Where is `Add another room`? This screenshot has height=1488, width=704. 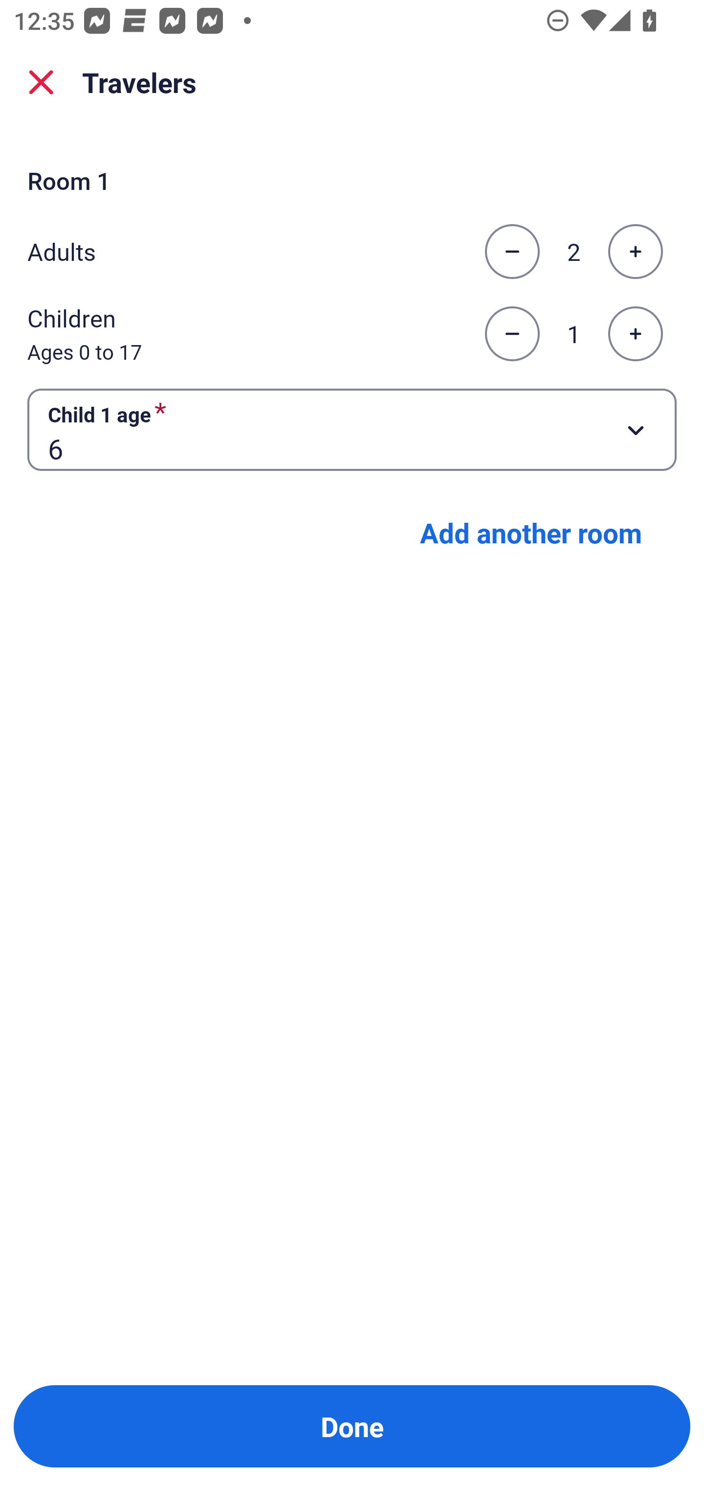
Add another room is located at coordinates (531, 533).